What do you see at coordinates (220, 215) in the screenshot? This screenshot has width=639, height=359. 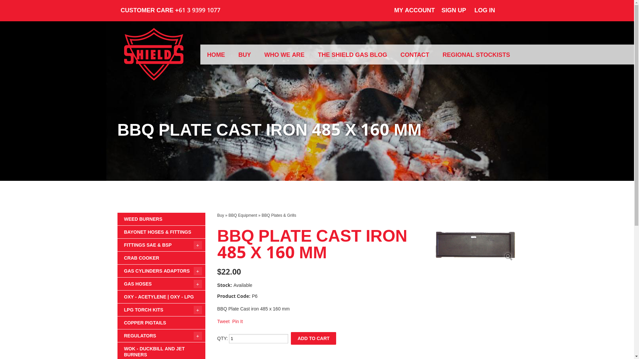 I see `Buy` at bounding box center [220, 215].